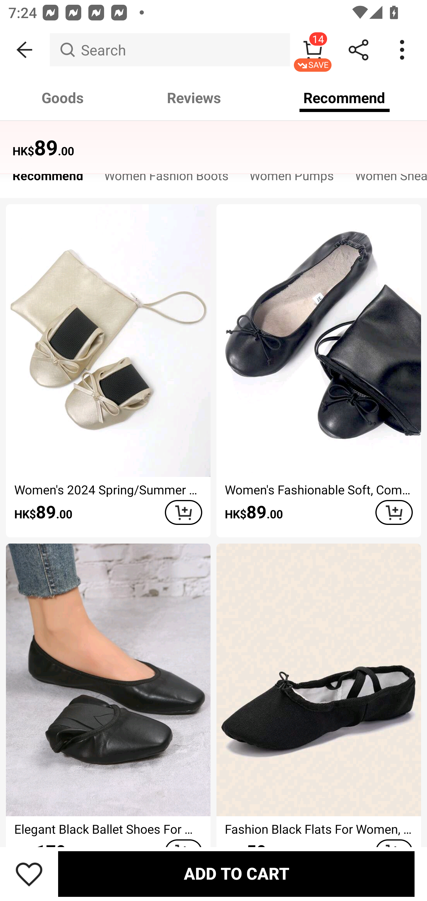 This screenshot has width=427, height=901. Describe the element at coordinates (166, 178) in the screenshot. I see `Women Fashion Boots` at that location.